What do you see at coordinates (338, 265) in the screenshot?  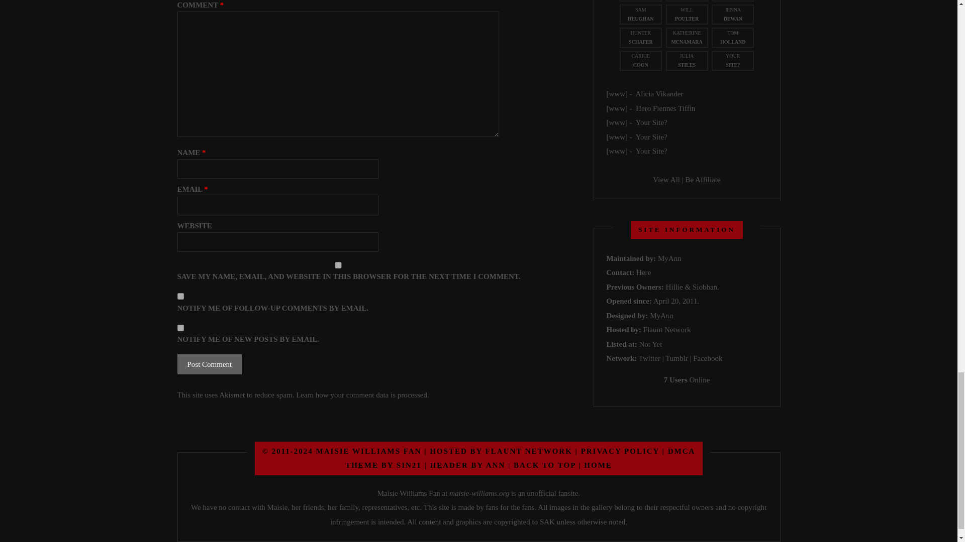 I see `yes` at bounding box center [338, 265].